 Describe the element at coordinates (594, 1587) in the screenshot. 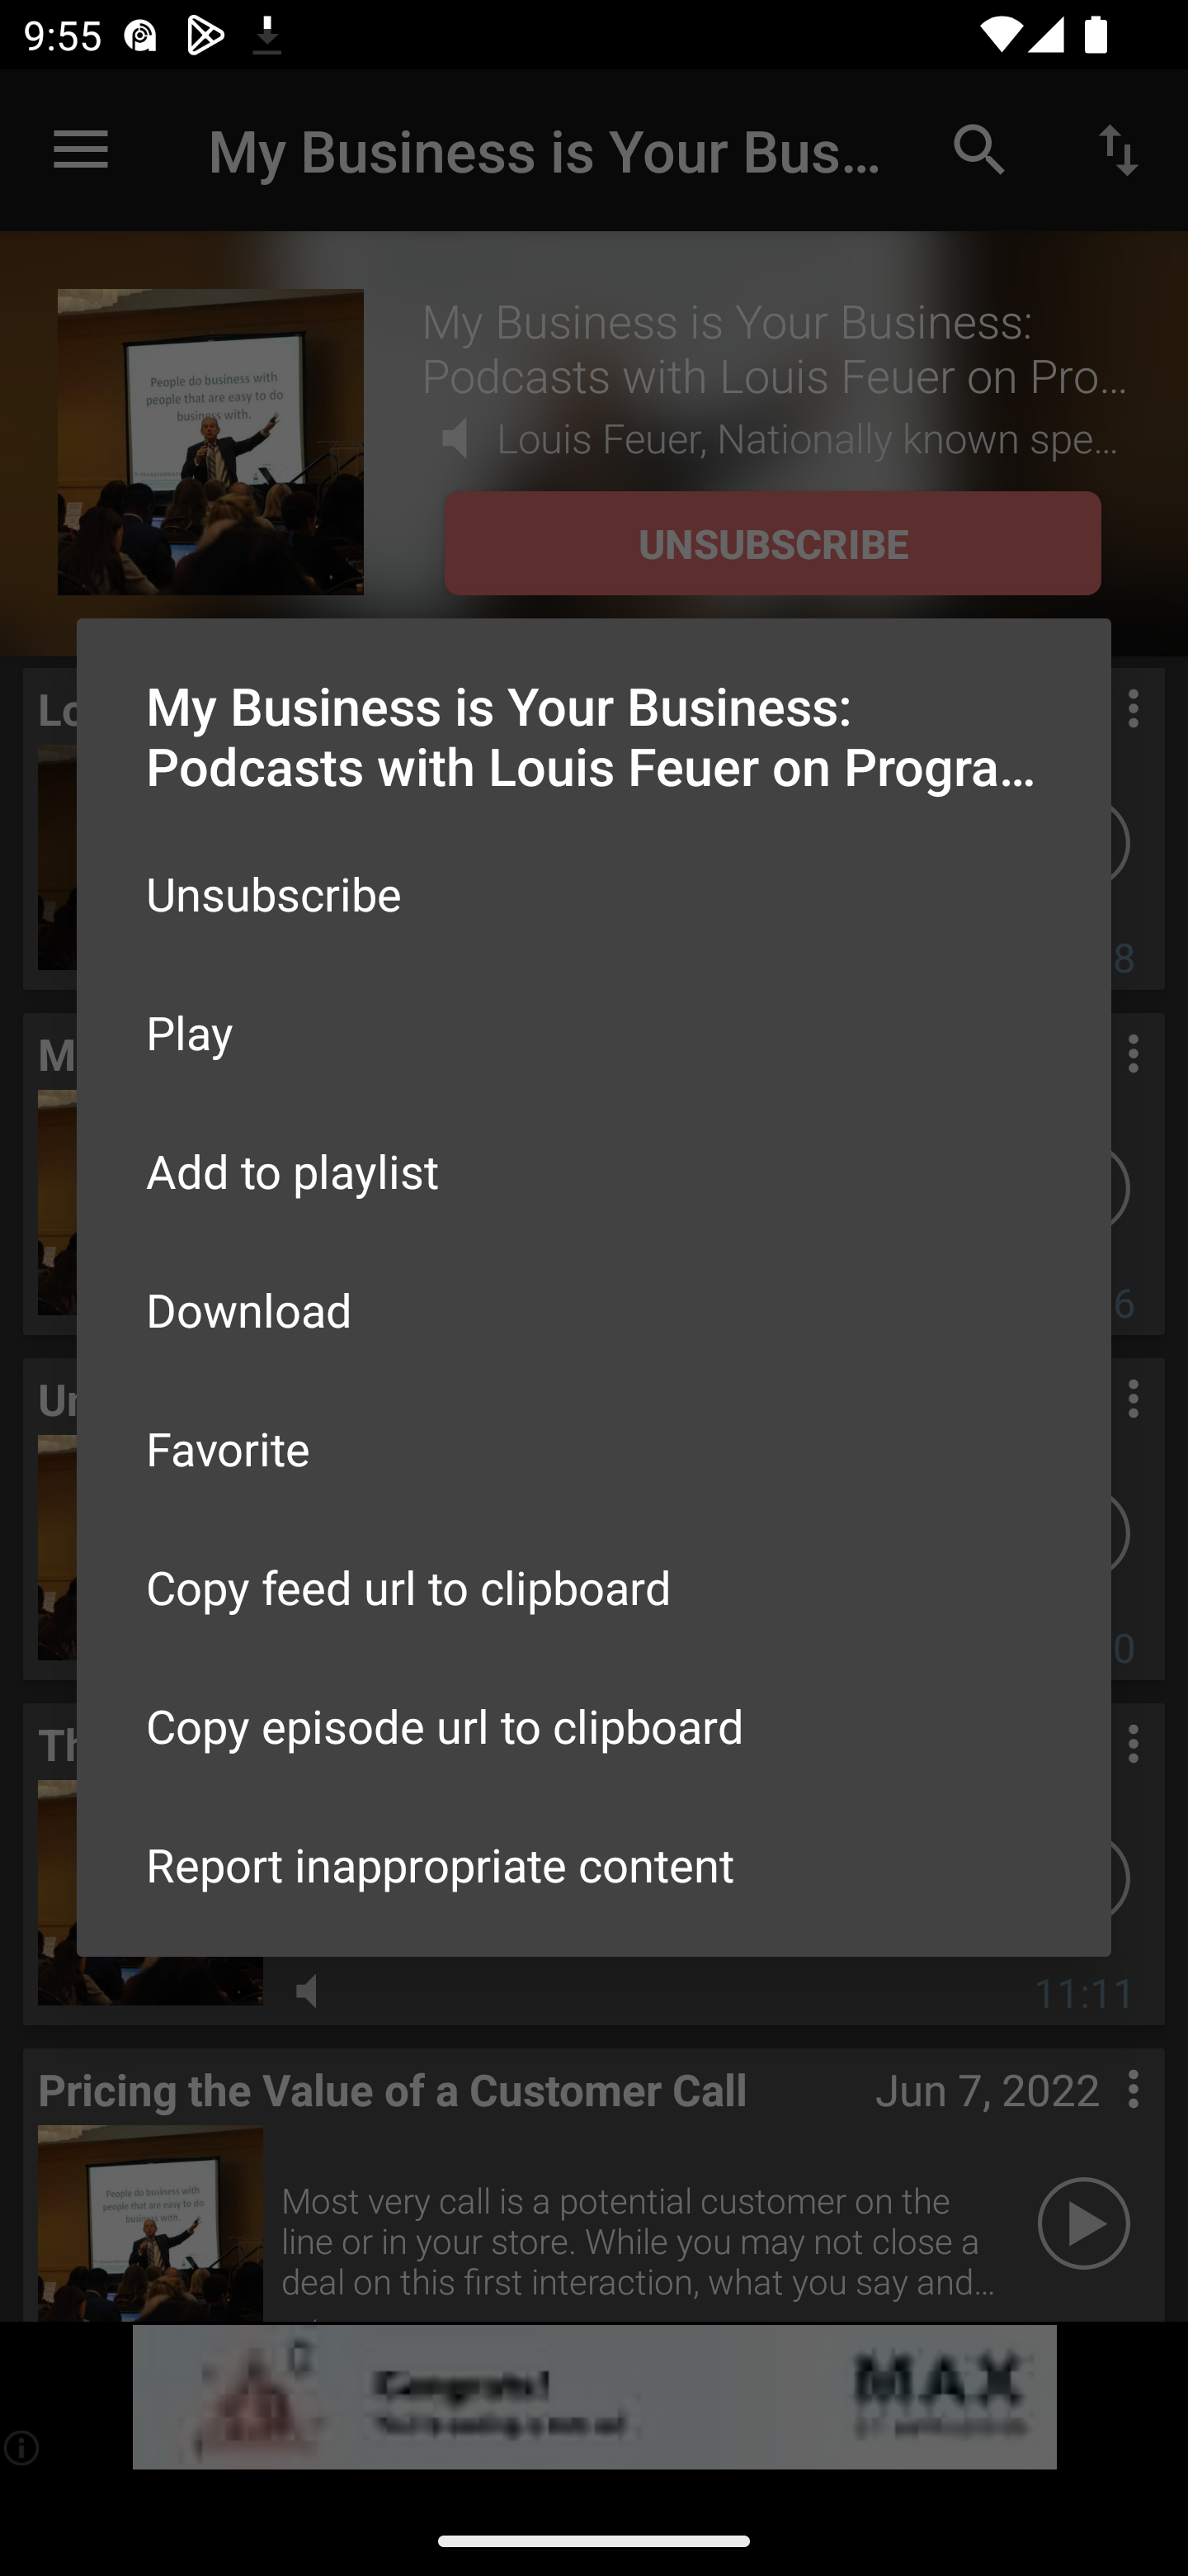

I see `Copy feed url to clipboard` at that location.